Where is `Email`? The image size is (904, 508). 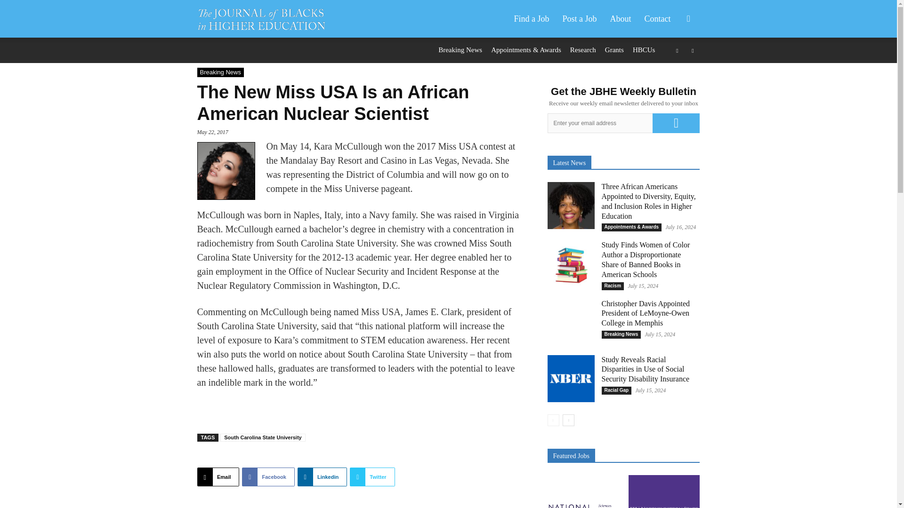 Email is located at coordinates (218, 476).